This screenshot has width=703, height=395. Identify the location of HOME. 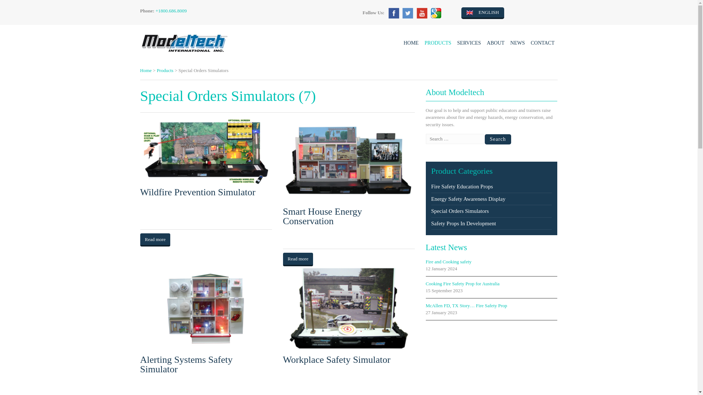
(411, 43).